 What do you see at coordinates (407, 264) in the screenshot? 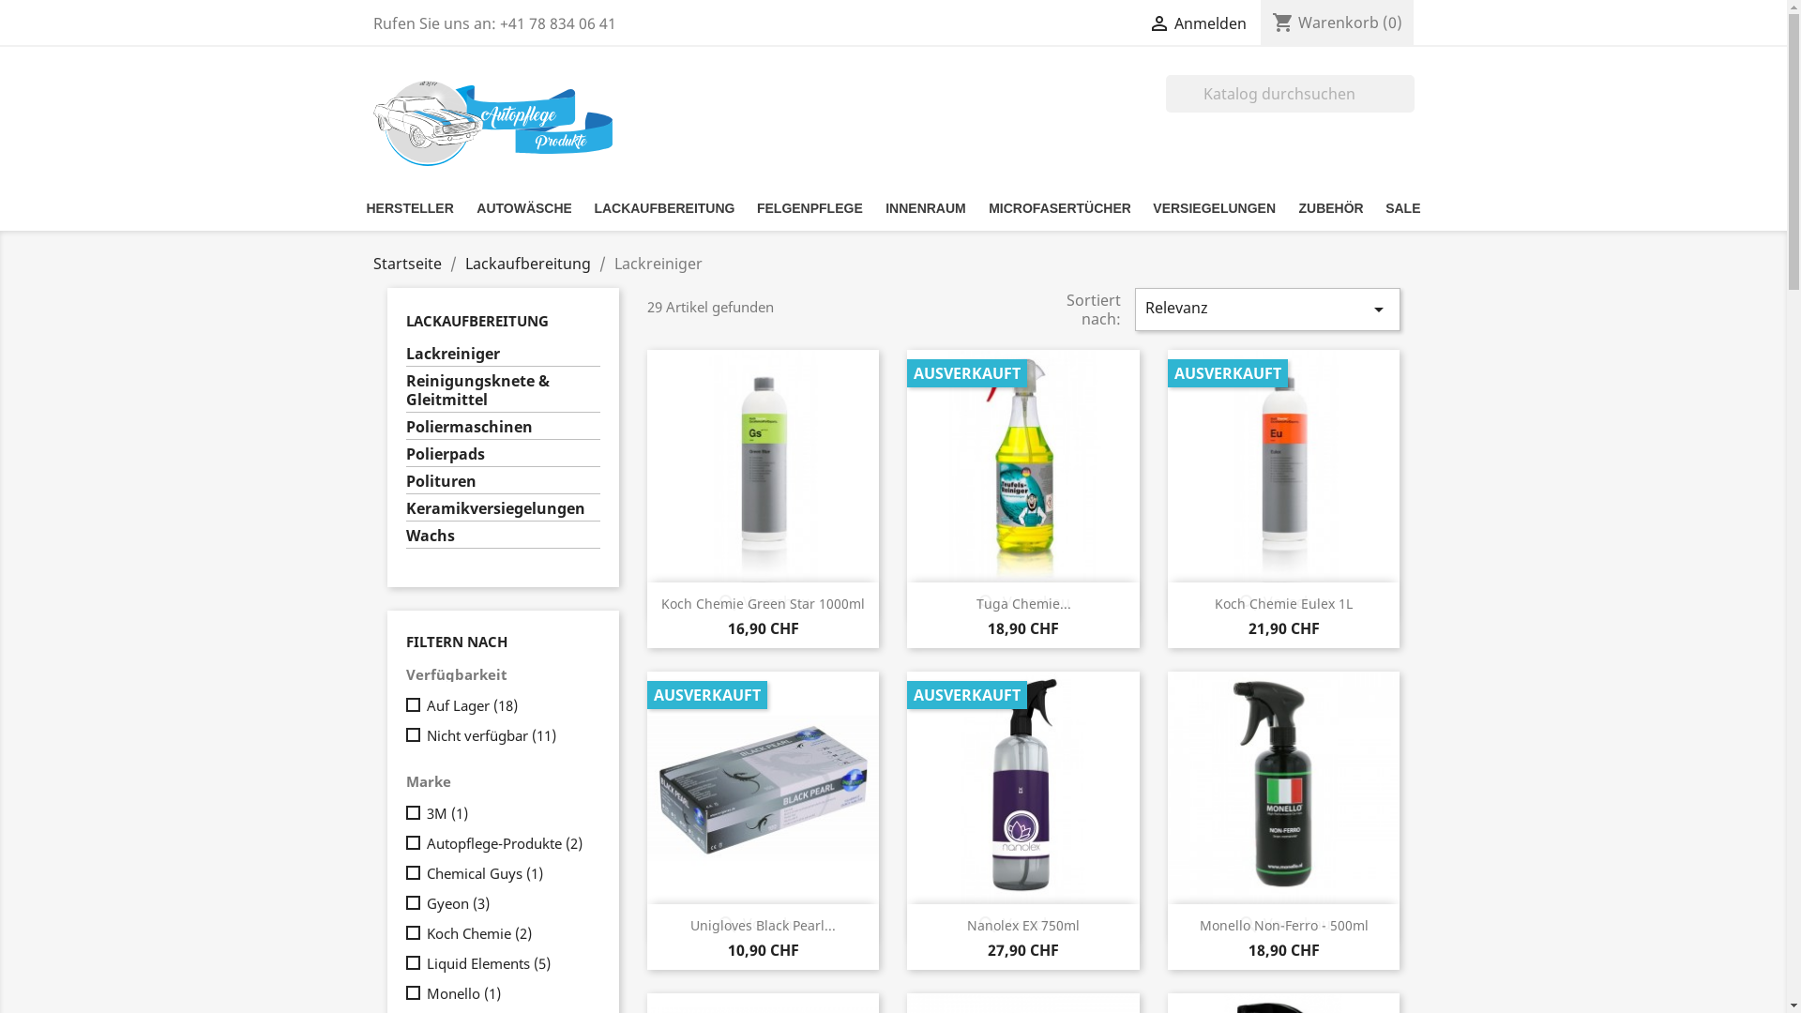
I see `Startseite` at bounding box center [407, 264].